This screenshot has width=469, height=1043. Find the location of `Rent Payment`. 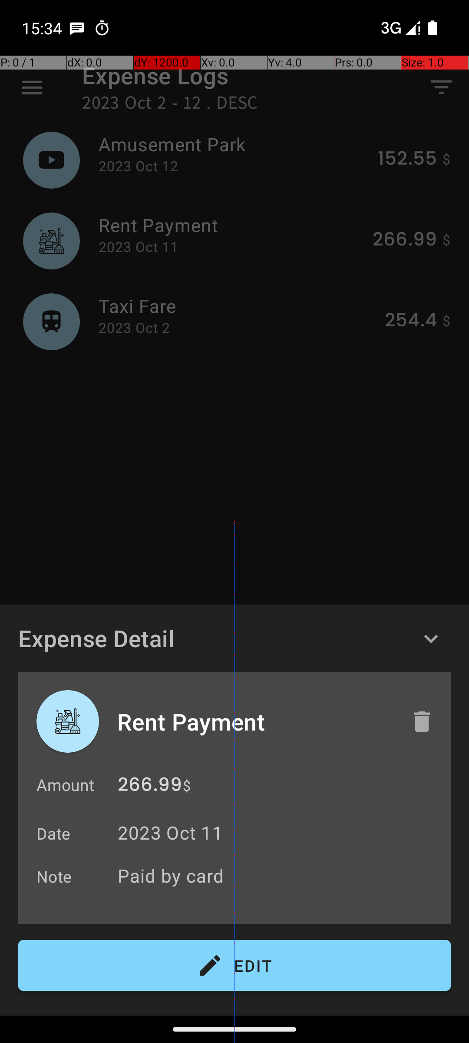

Rent Payment is located at coordinates (255, 721).